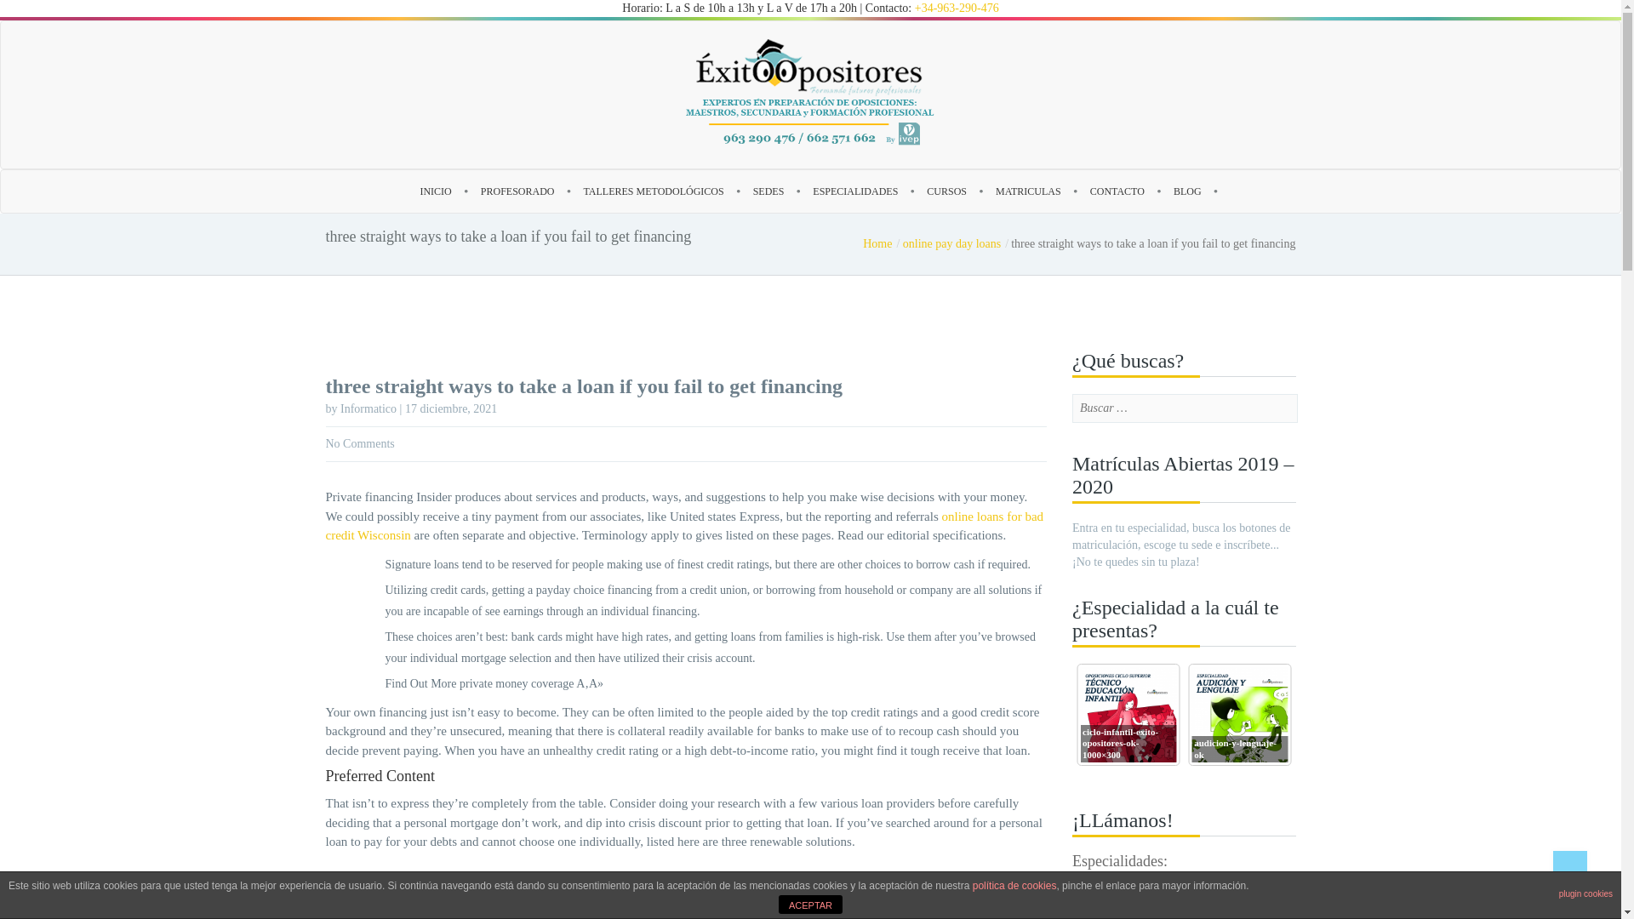  Describe the element at coordinates (436, 191) in the screenshot. I see `INICIO` at that location.